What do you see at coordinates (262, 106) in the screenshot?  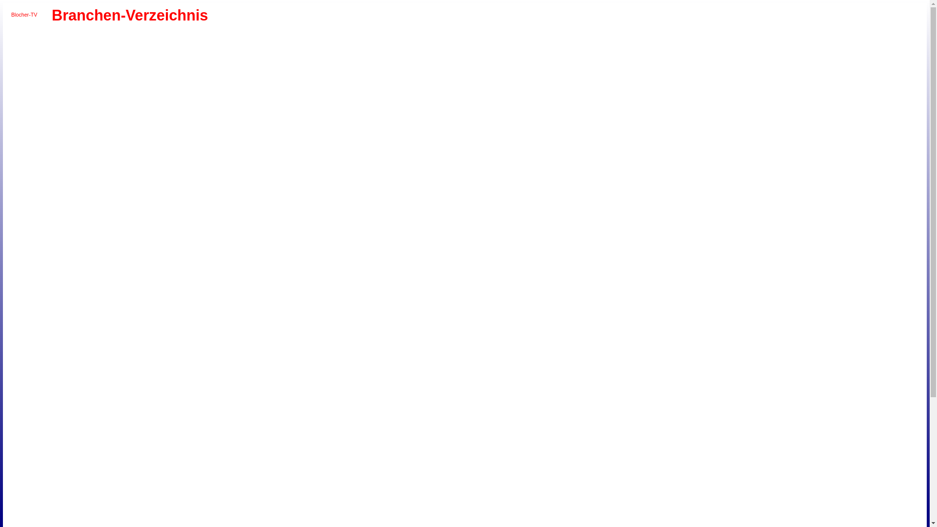 I see `McDonald's  Bern Restaurant ` at bounding box center [262, 106].